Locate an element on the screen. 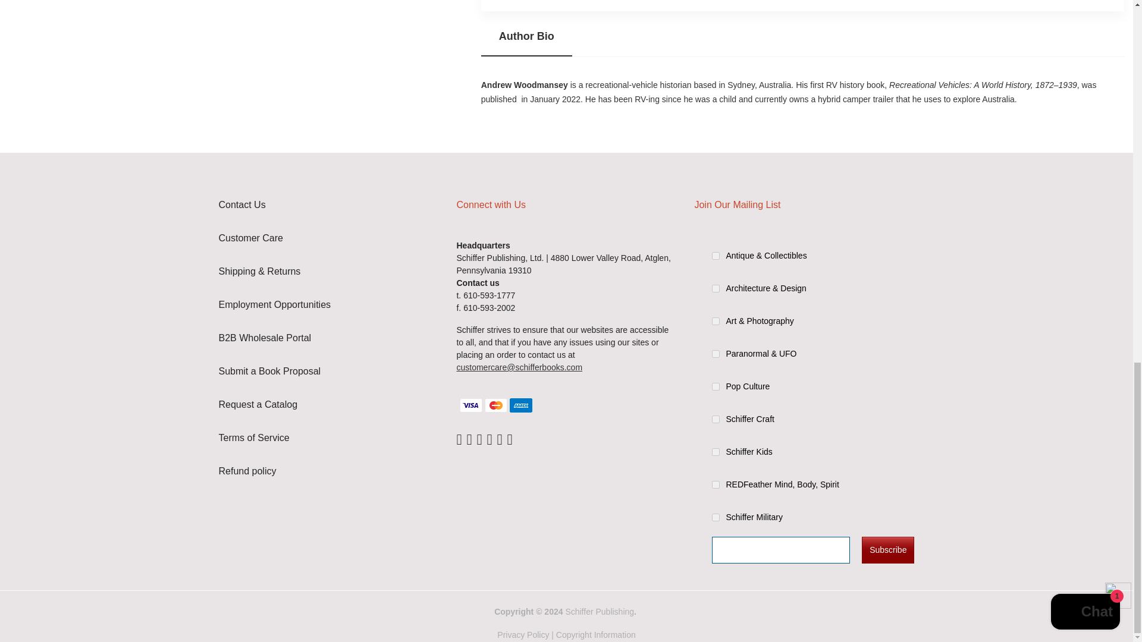 The image size is (1142, 642). Subscribe is located at coordinates (888, 550).